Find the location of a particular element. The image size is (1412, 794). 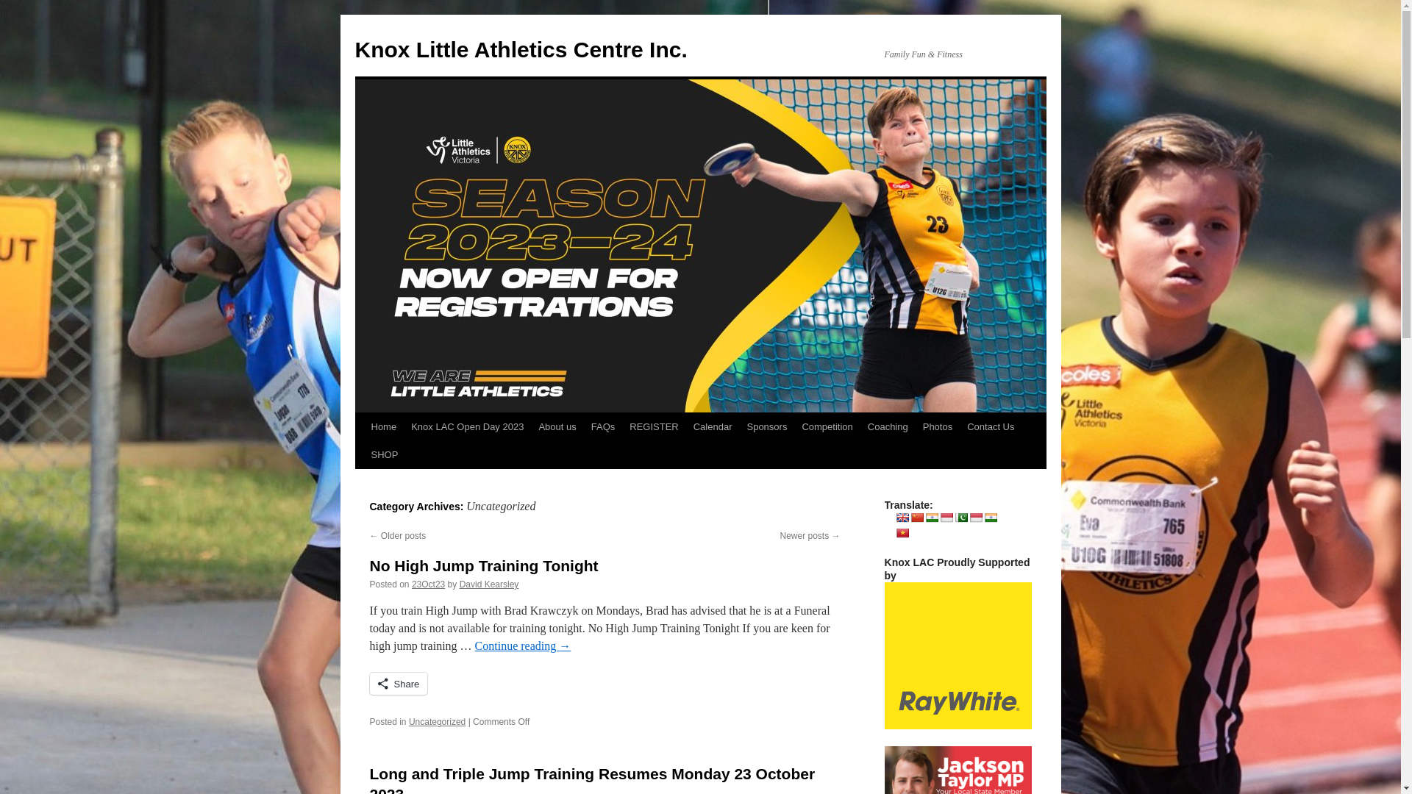

About us is located at coordinates (557, 427).